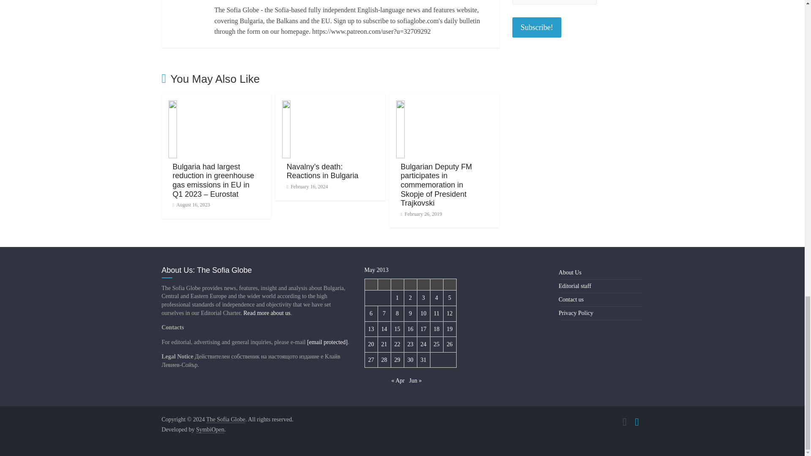 The width and height of the screenshot is (811, 456). Describe the element at coordinates (536, 27) in the screenshot. I see `Subscribe!` at that location.